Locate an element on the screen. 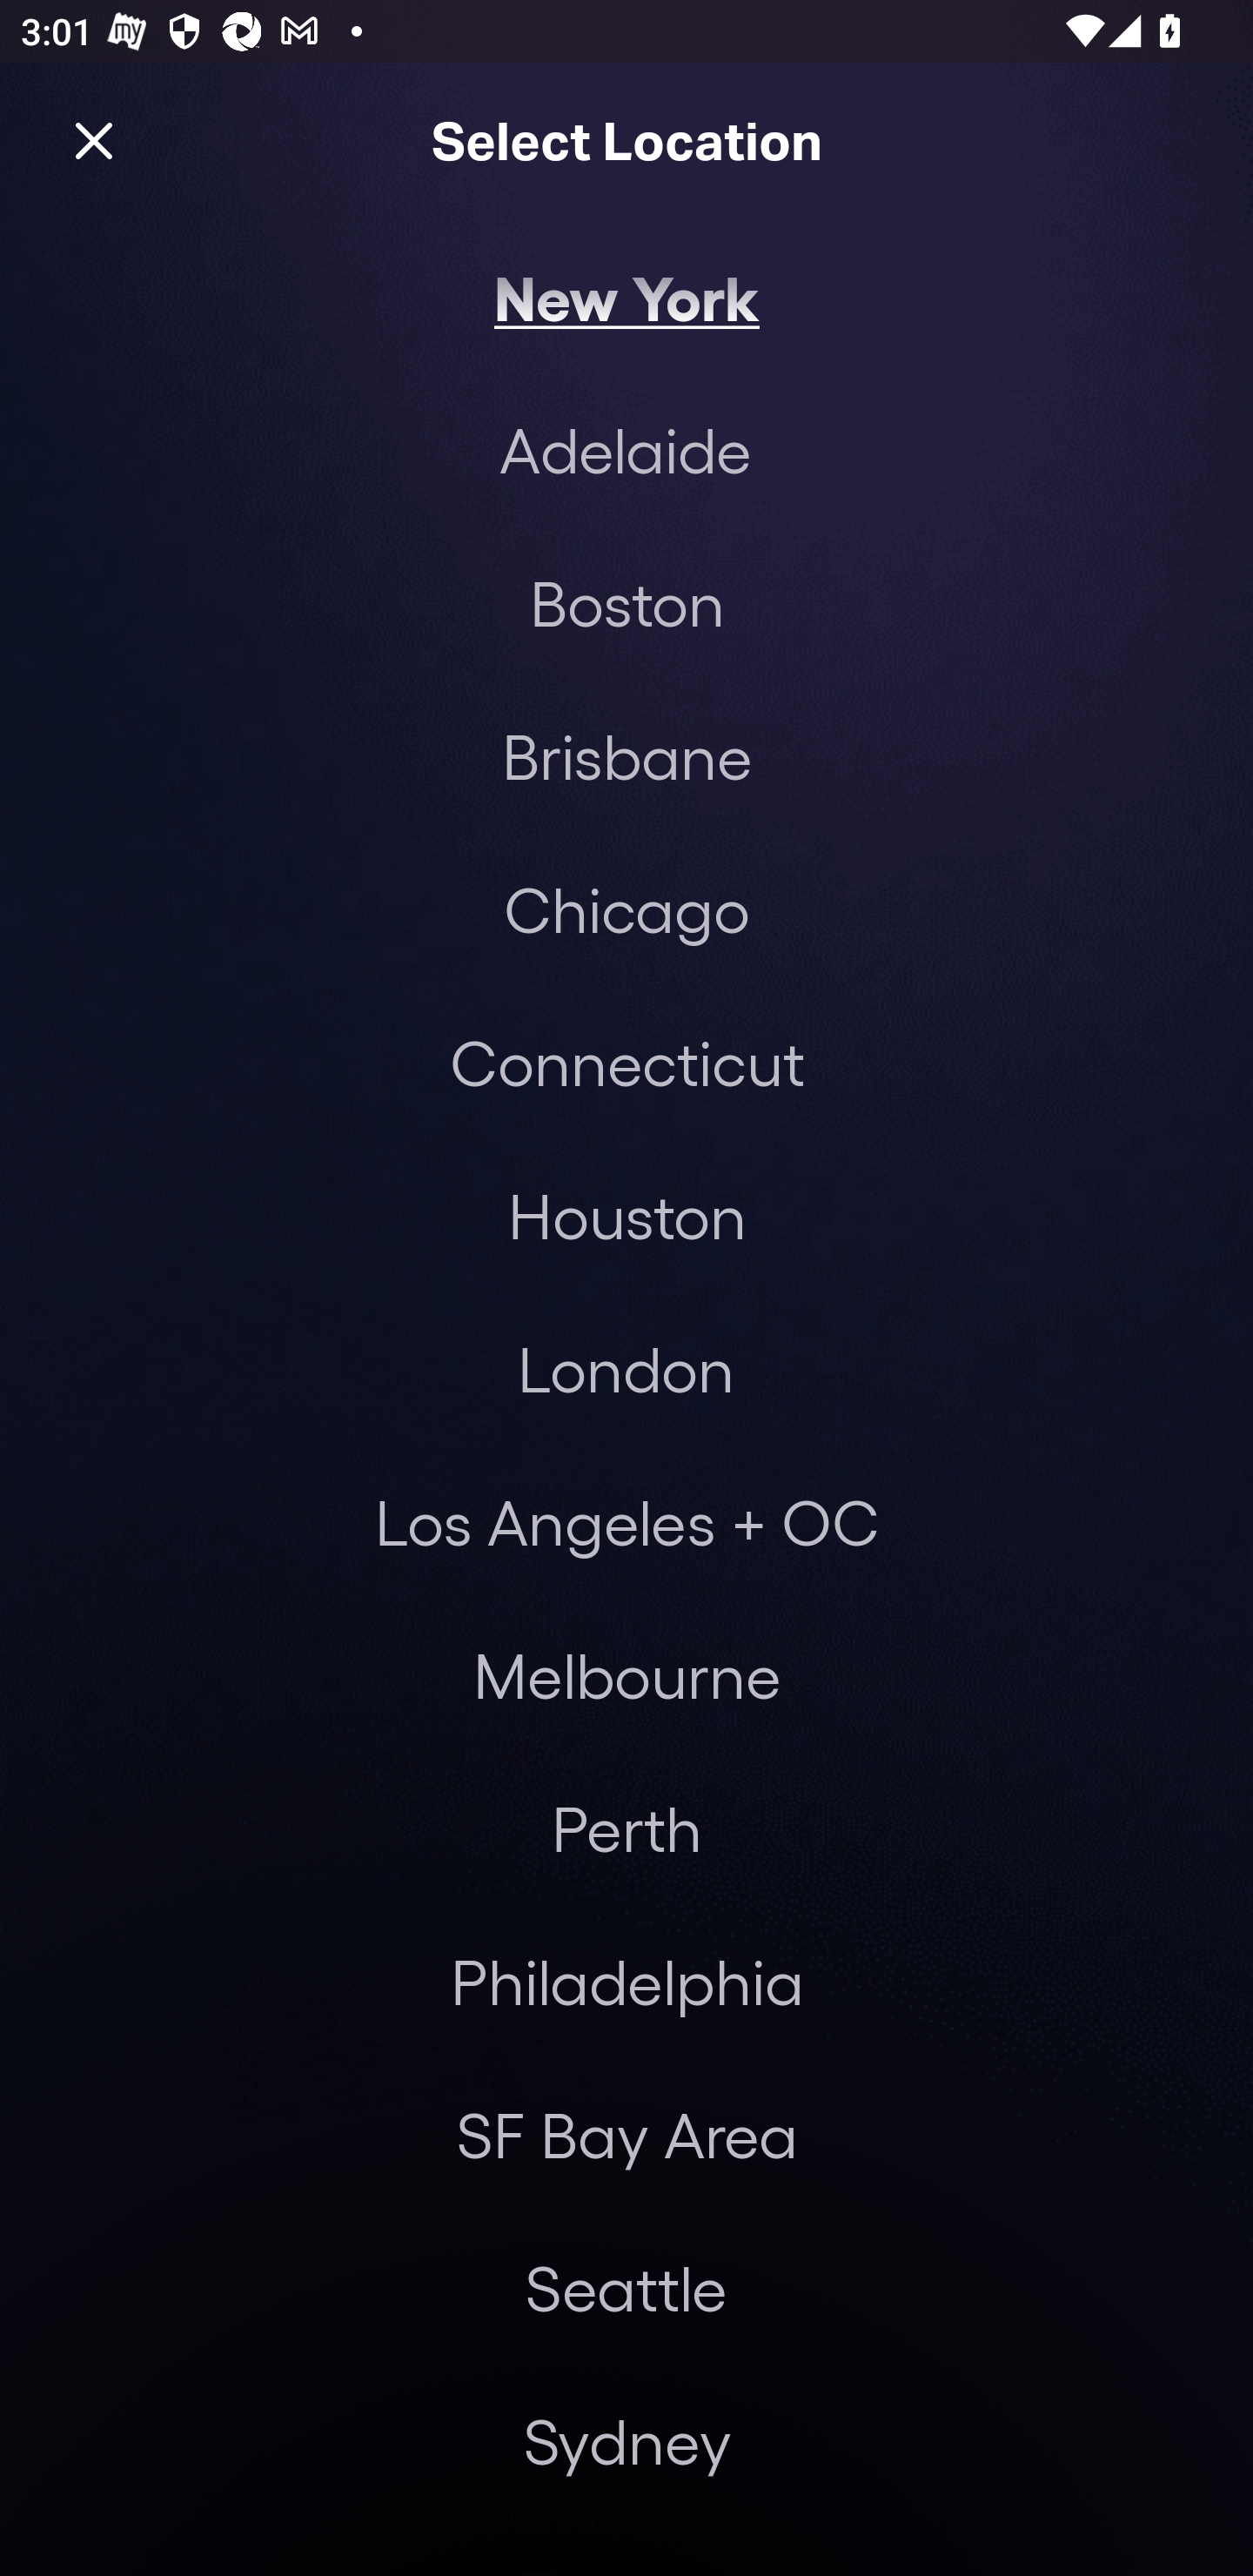 Image resolution: width=1253 pixels, height=2576 pixels. Houston is located at coordinates (626, 1215).